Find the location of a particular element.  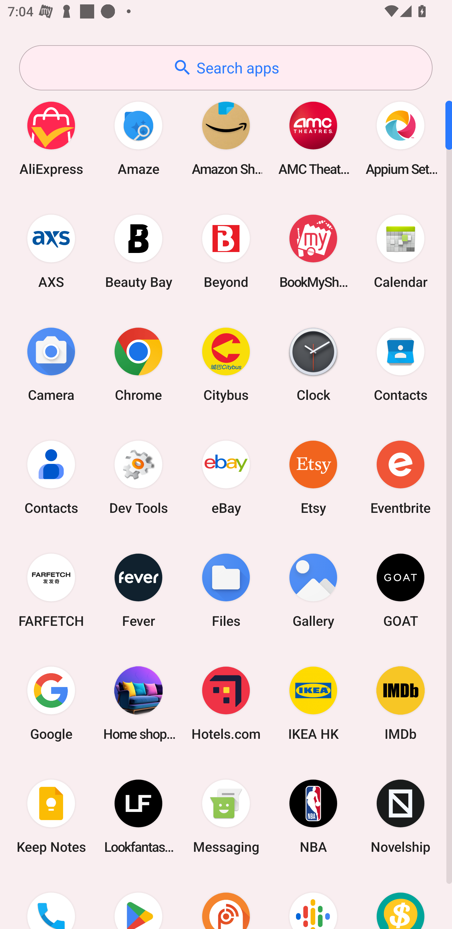

Messaging is located at coordinates (226, 817).